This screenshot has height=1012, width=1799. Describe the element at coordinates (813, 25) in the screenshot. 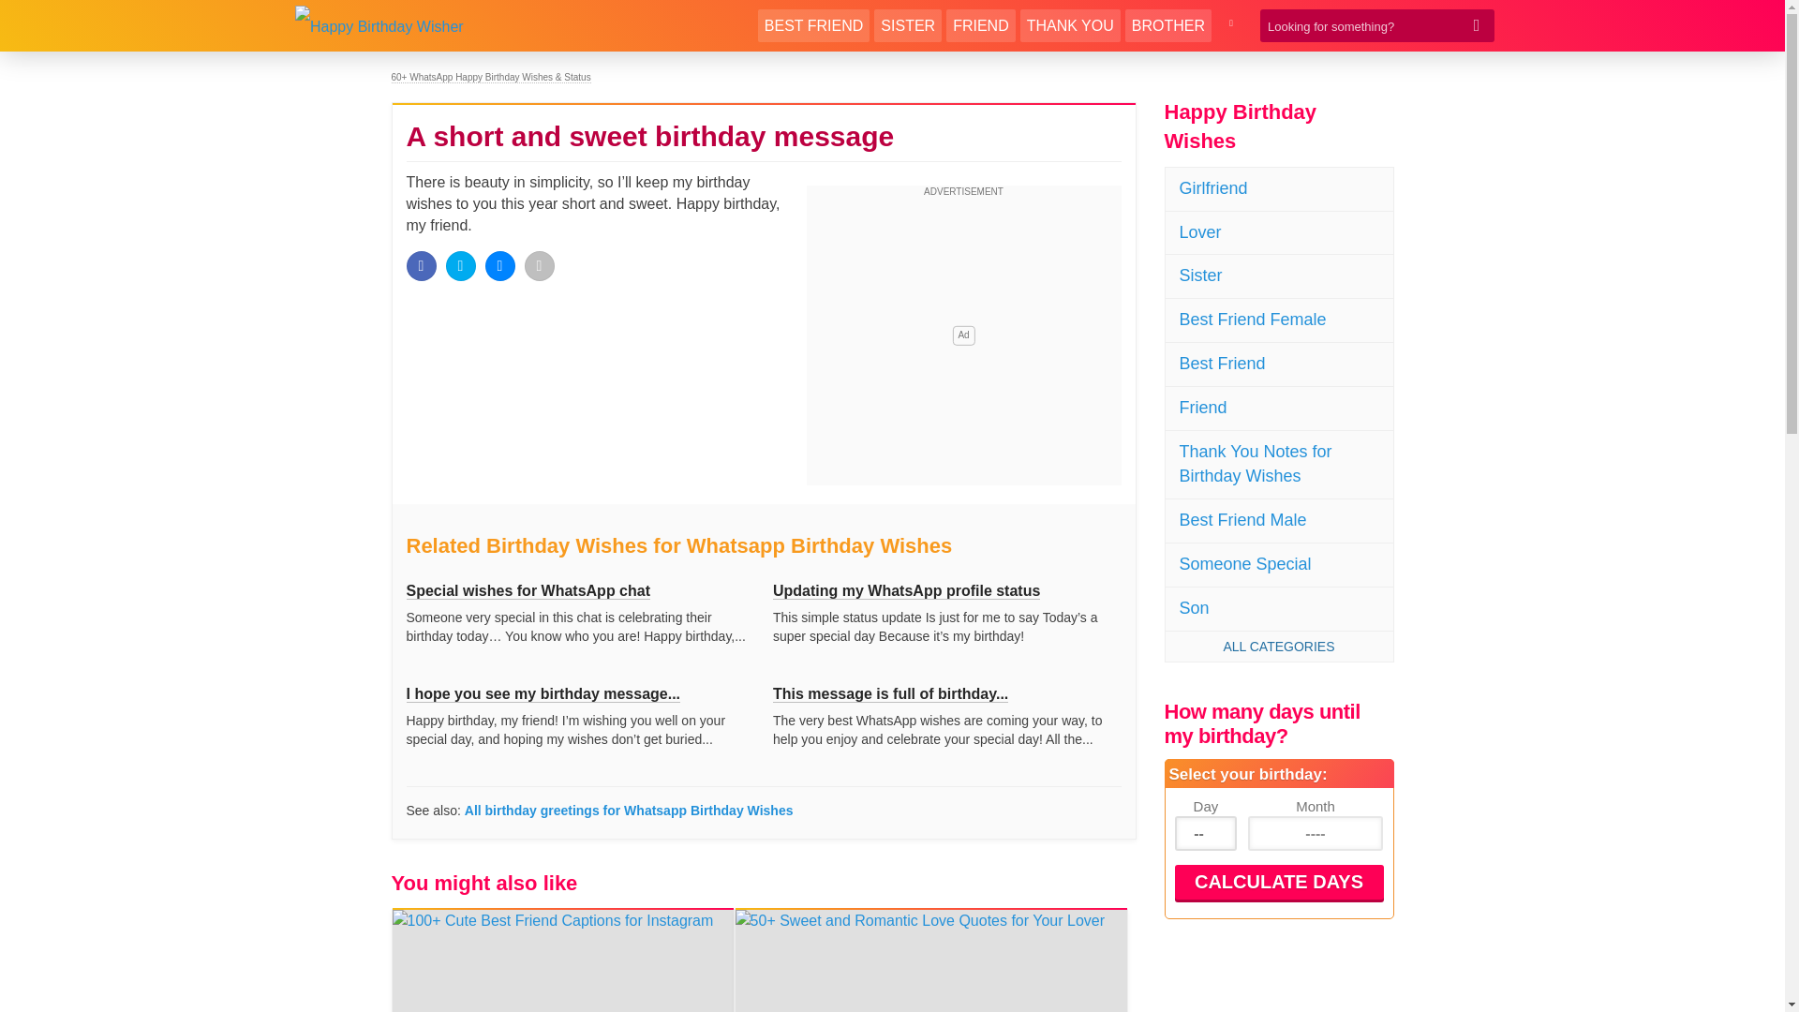

I see `BEST FRIEND` at that location.